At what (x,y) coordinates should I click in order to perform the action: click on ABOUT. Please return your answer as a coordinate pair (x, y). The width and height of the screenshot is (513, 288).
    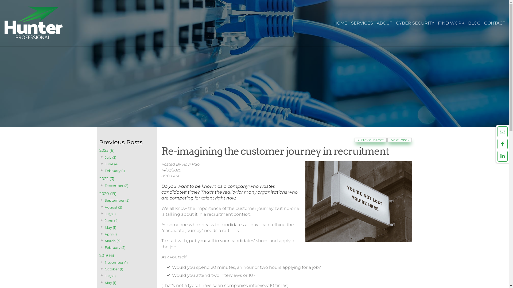
    Looking at the image, I should click on (384, 23).